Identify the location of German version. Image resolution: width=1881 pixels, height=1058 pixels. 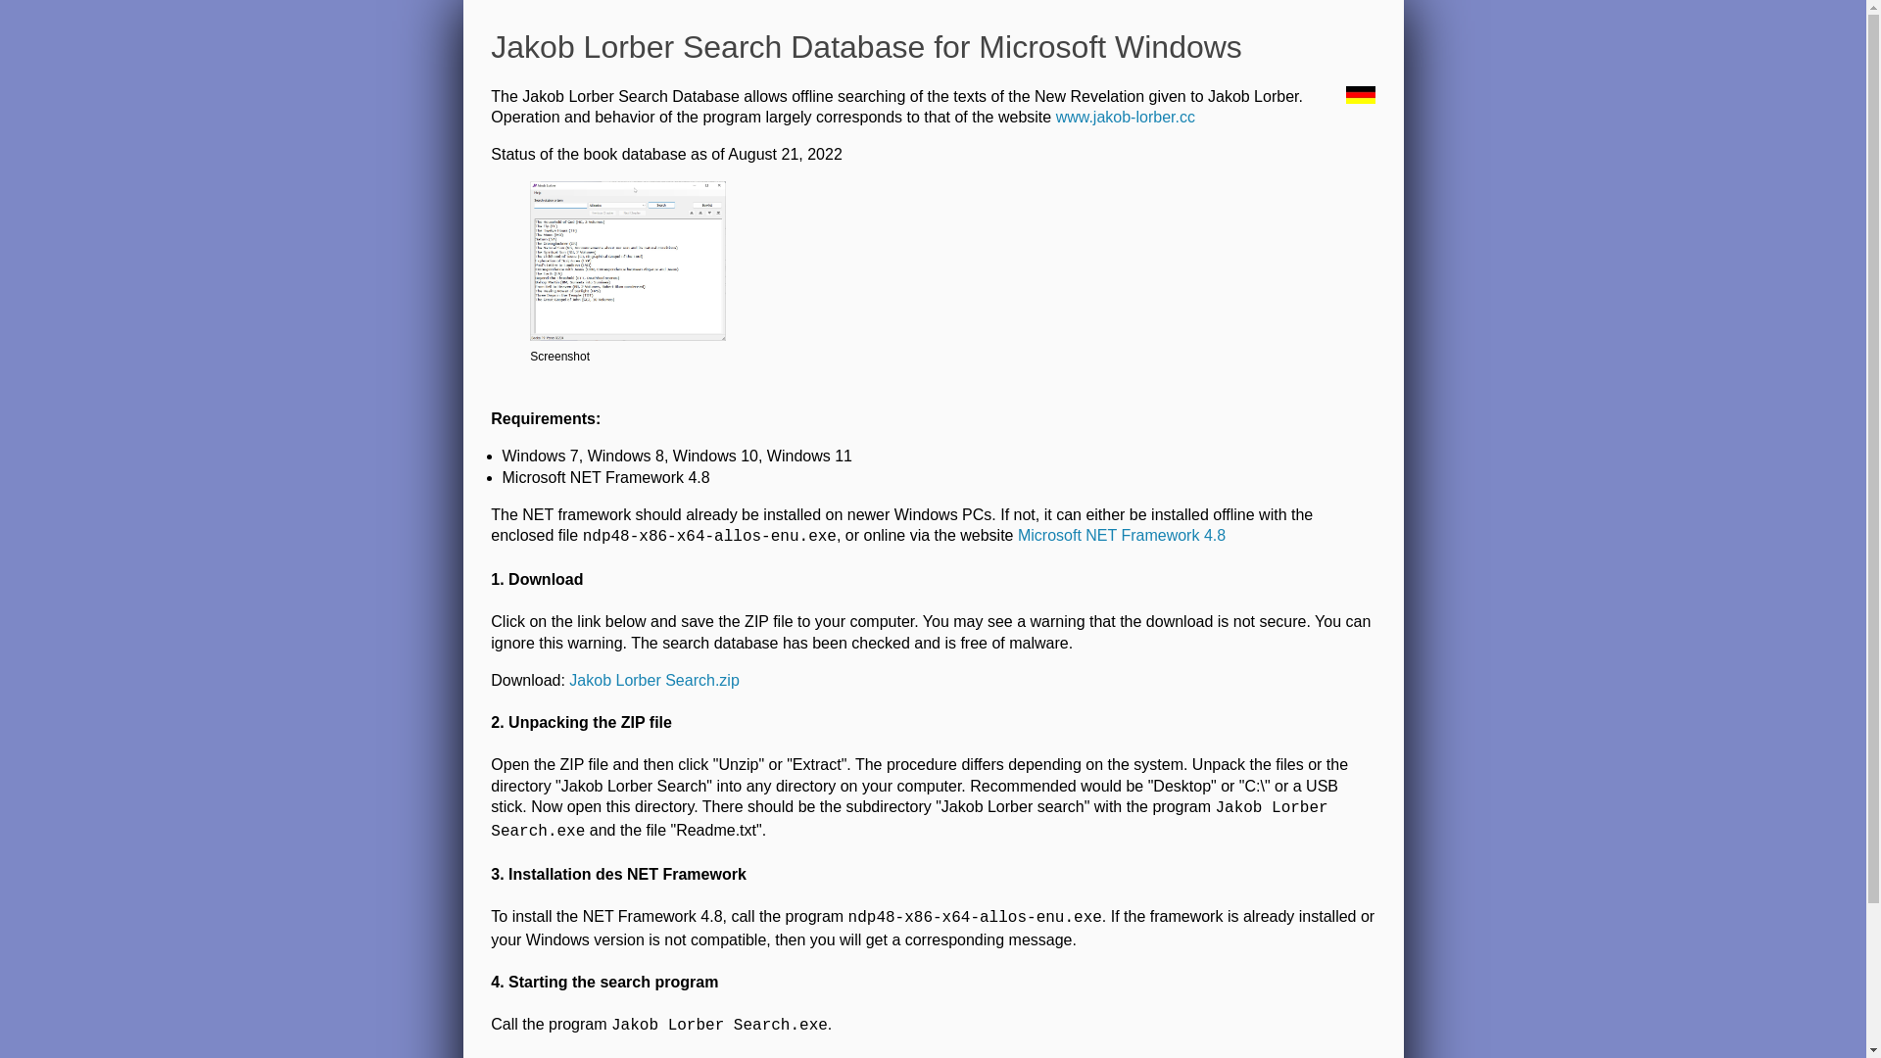
(1361, 95).